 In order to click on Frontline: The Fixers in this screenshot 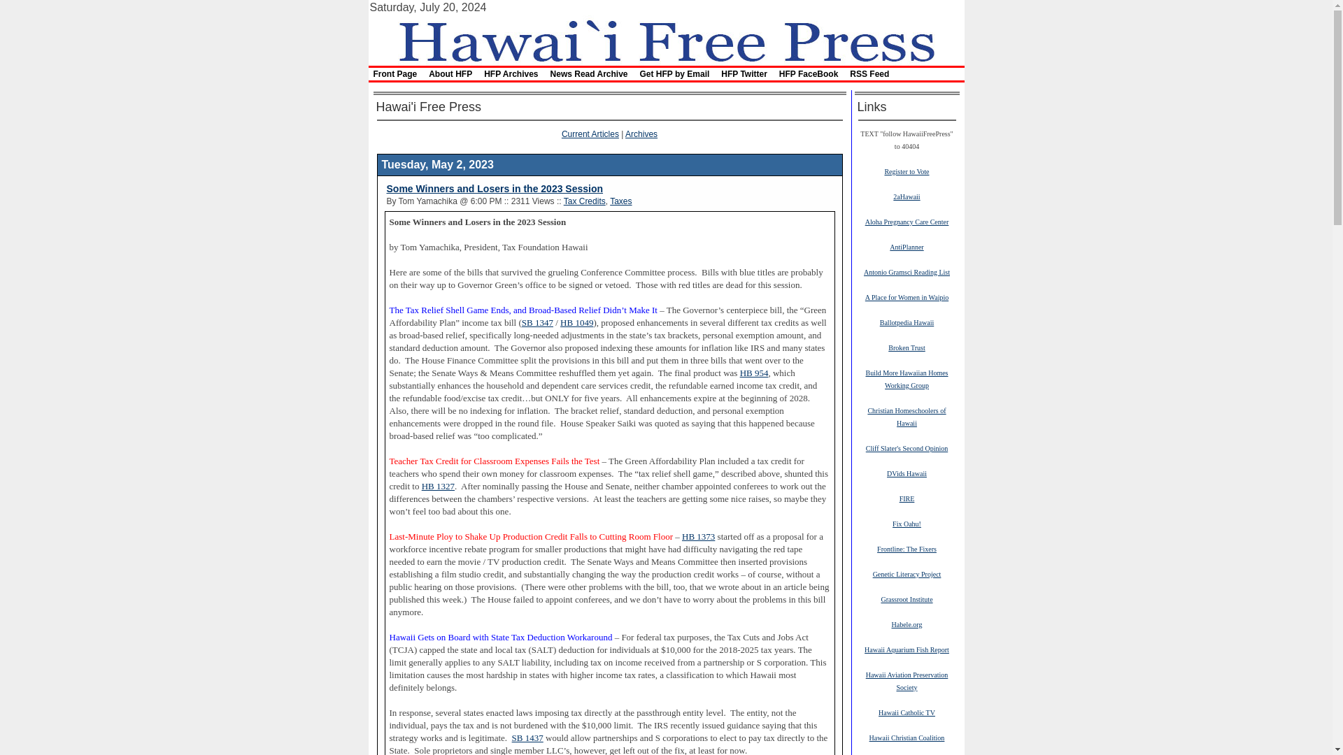, I will do `click(907, 548)`.